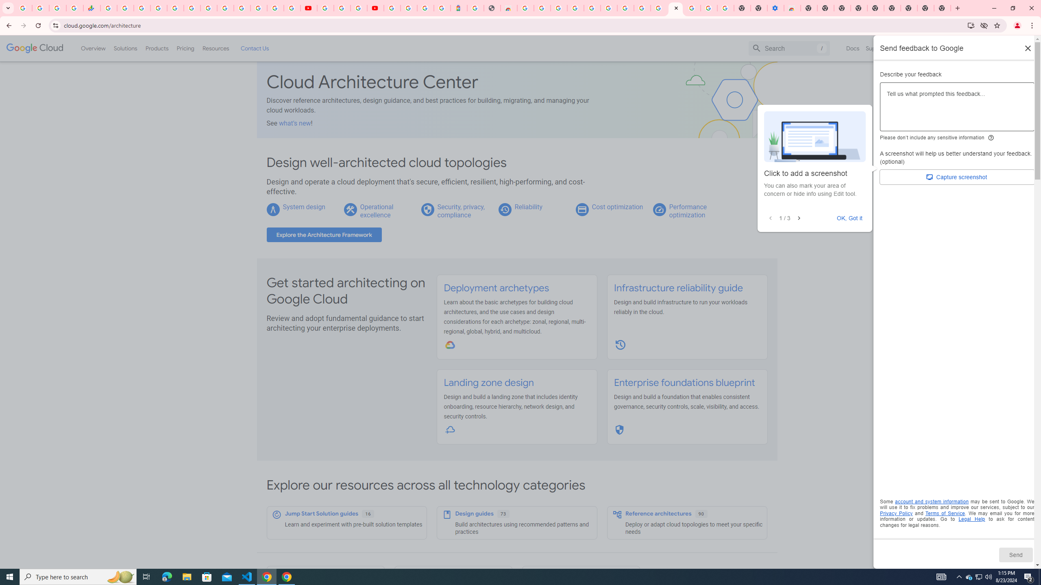 The height and width of the screenshot is (585, 1041). What do you see at coordinates (693, 8) in the screenshot?
I see `Sign in - Google Accounts` at bounding box center [693, 8].